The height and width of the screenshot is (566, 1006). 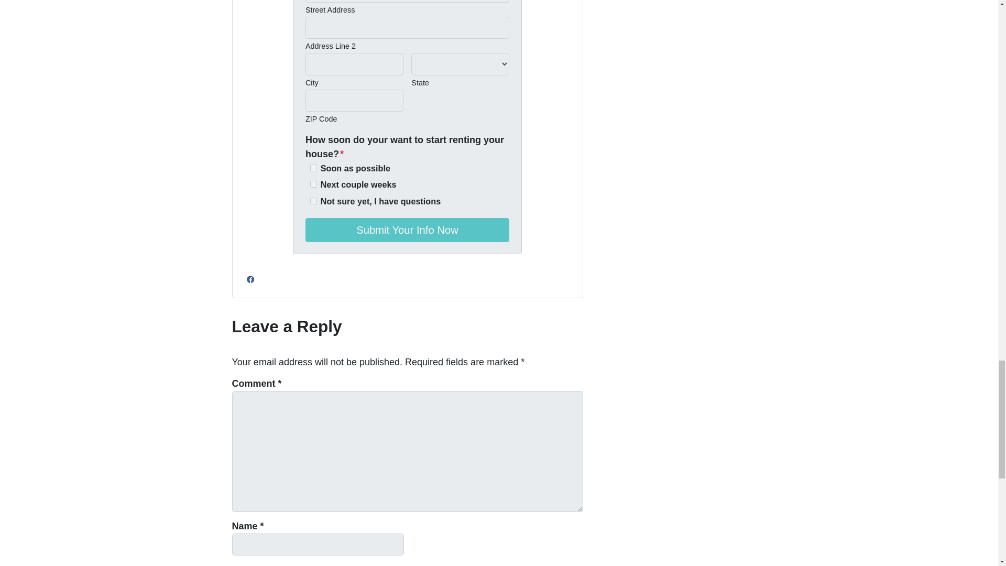 What do you see at coordinates (313, 200) in the screenshot?
I see `Not sure yet, I have questions` at bounding box center [313, 200].